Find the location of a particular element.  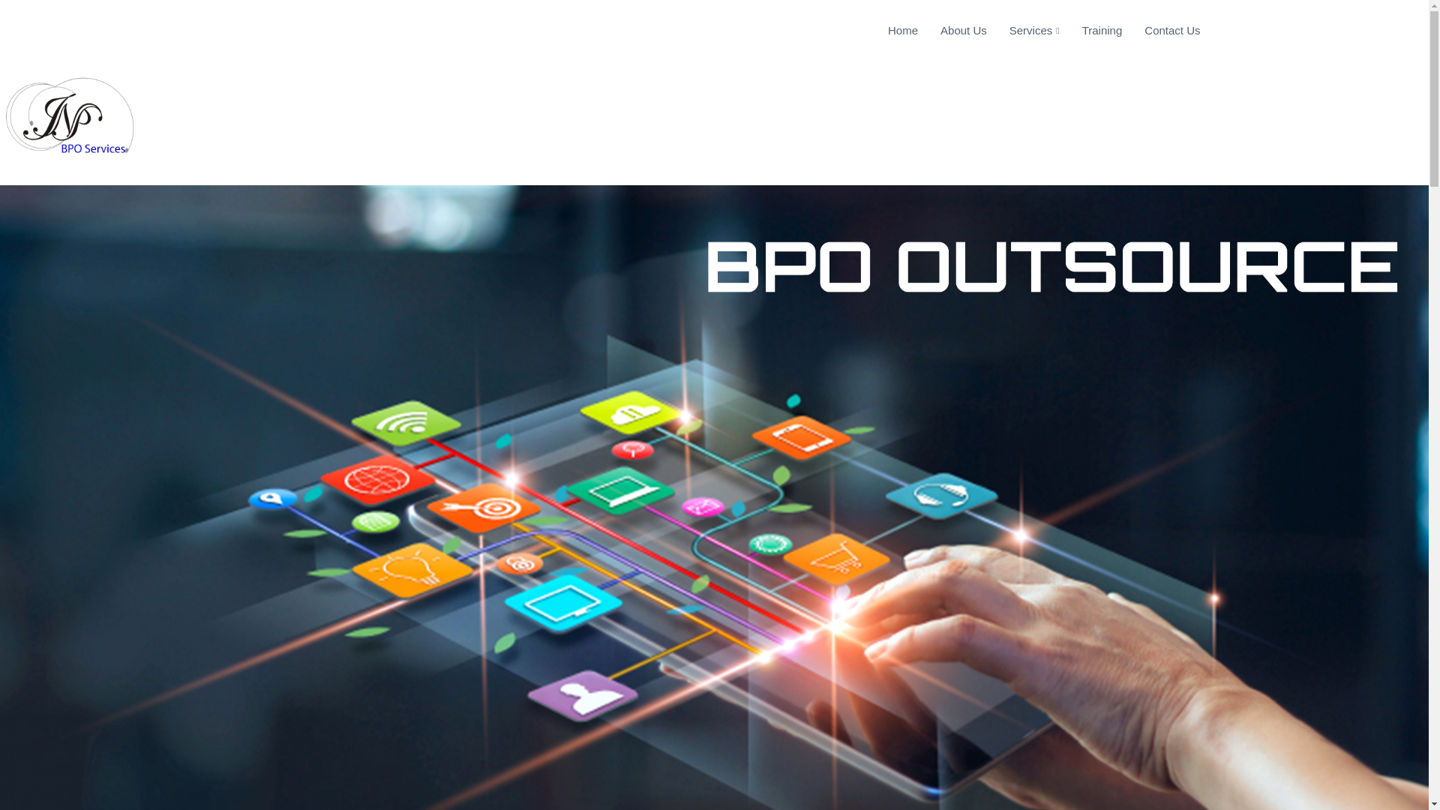

Services is located at coordinates (1023, 31).